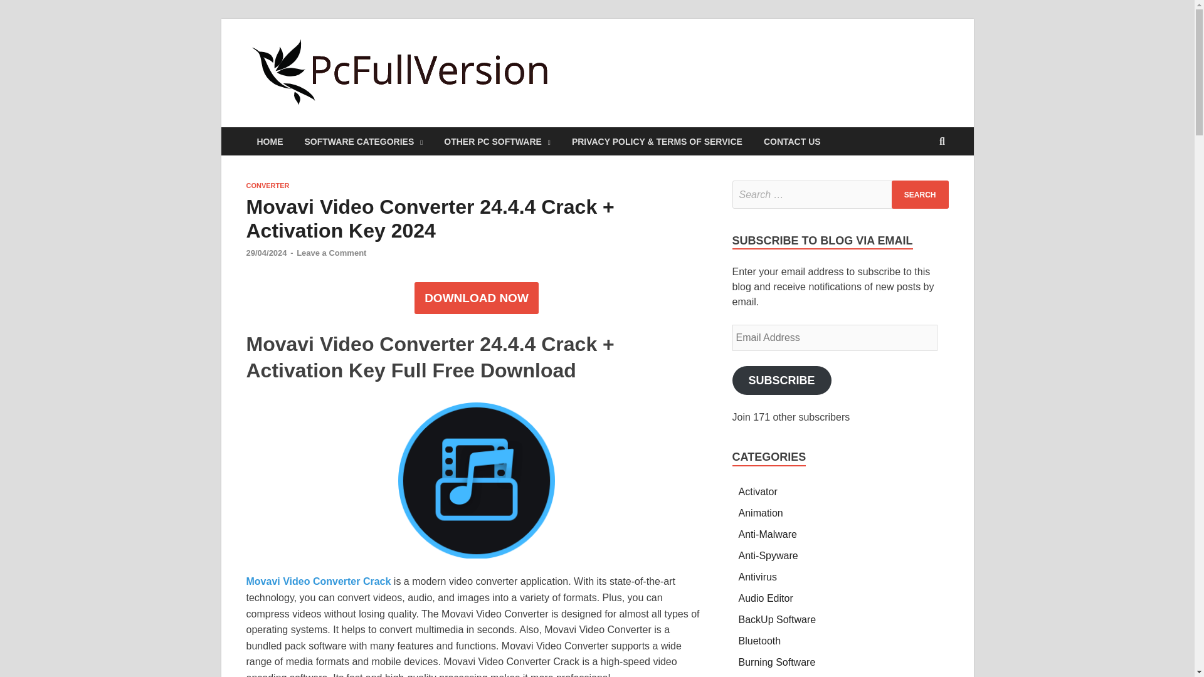 This screenshot has width=1204, height=677. What do you see at coordinates (793, 142) in the screenshot?
I see `CONTACT US` at bounding box center [793, 142].